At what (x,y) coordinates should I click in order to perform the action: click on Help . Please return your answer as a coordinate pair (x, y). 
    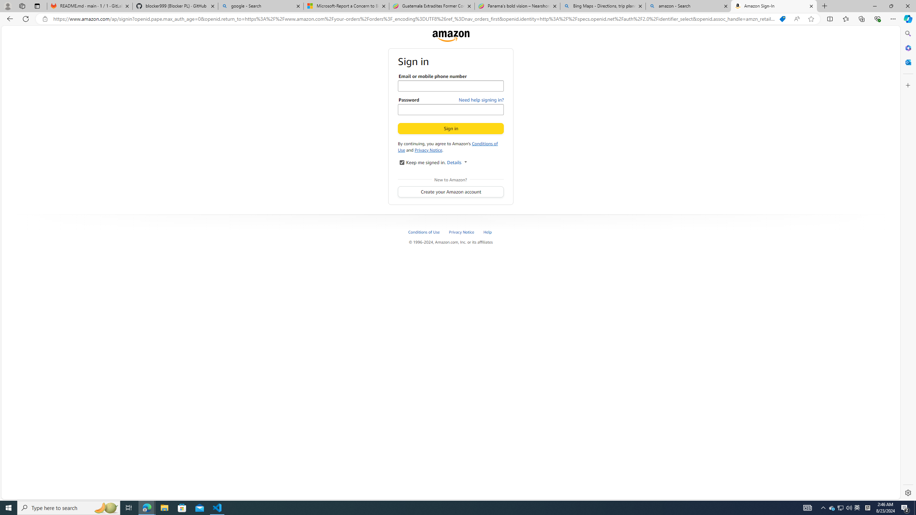
    Looking at the image, I should click on (491, 232).